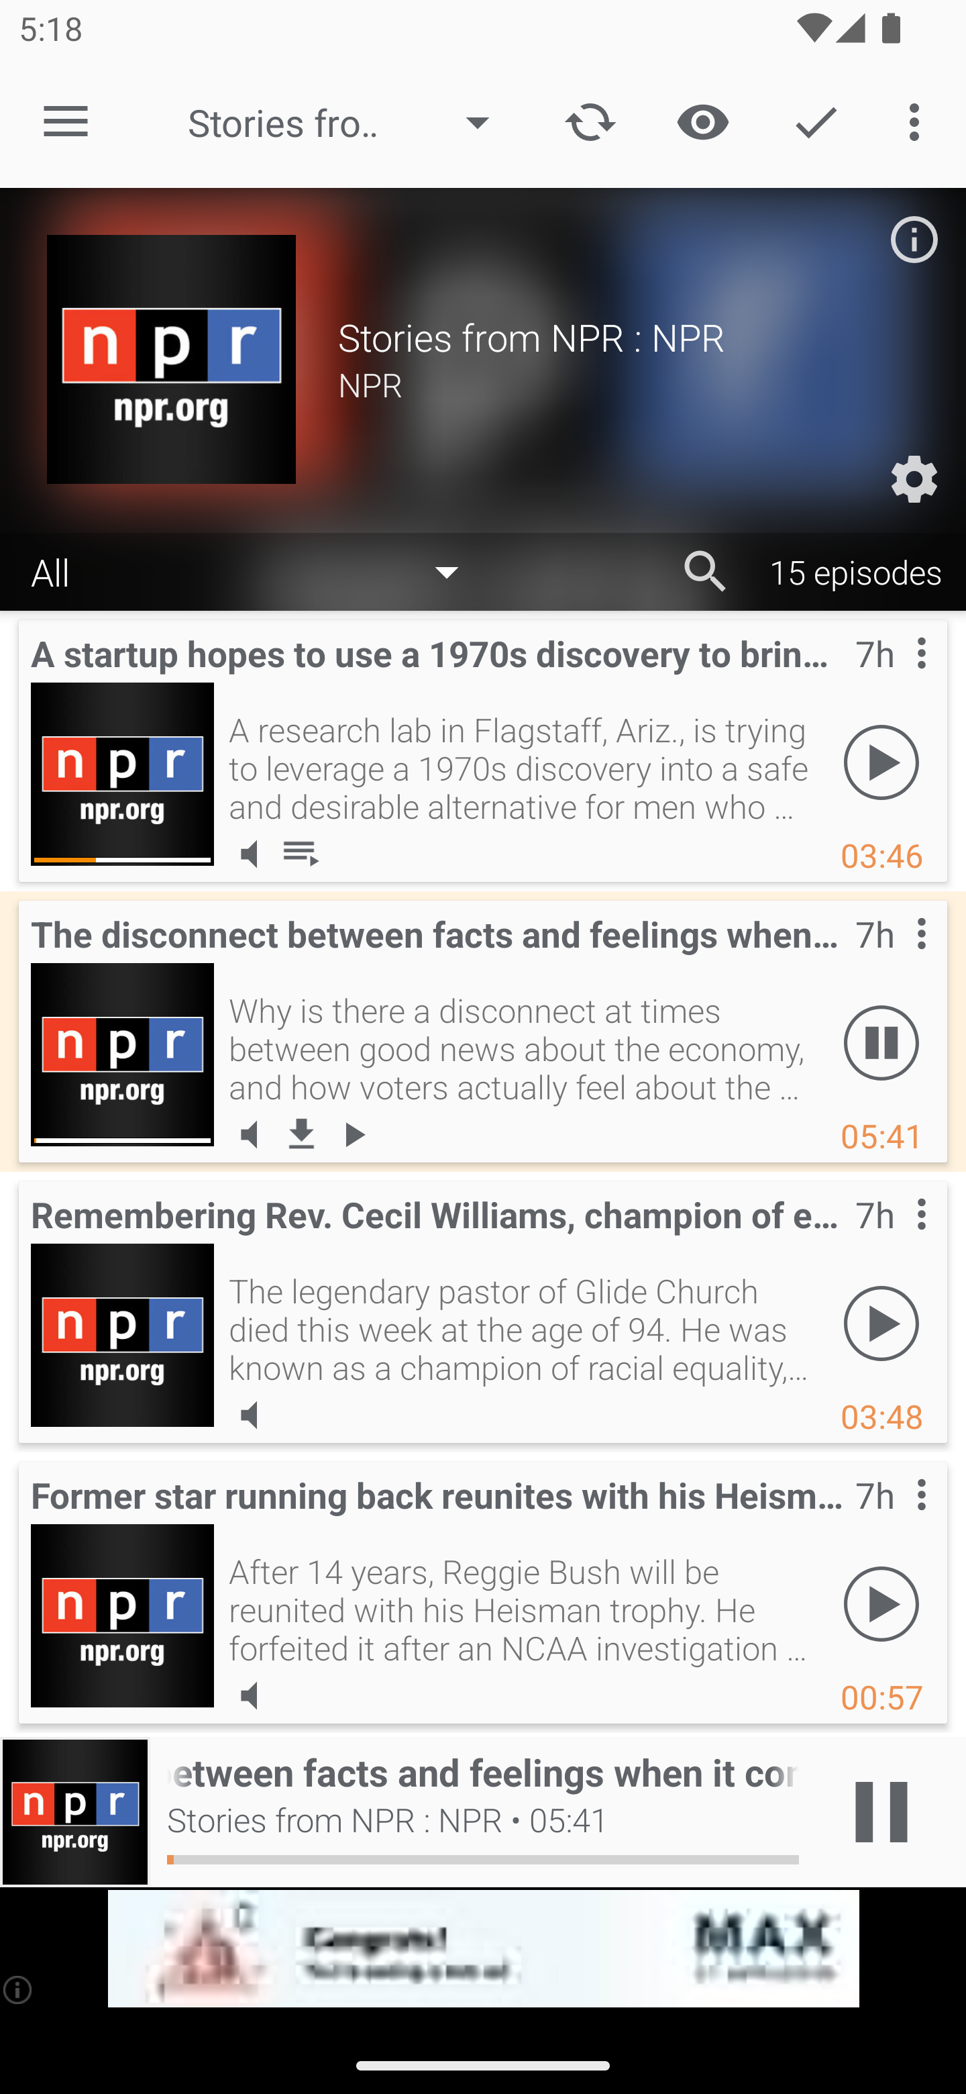 The height and width of the screenshot is (2094, 966). Describe the element at coordinates (352, 122) in the screenshot. I see `Stories from NPR : NPR` at that location.